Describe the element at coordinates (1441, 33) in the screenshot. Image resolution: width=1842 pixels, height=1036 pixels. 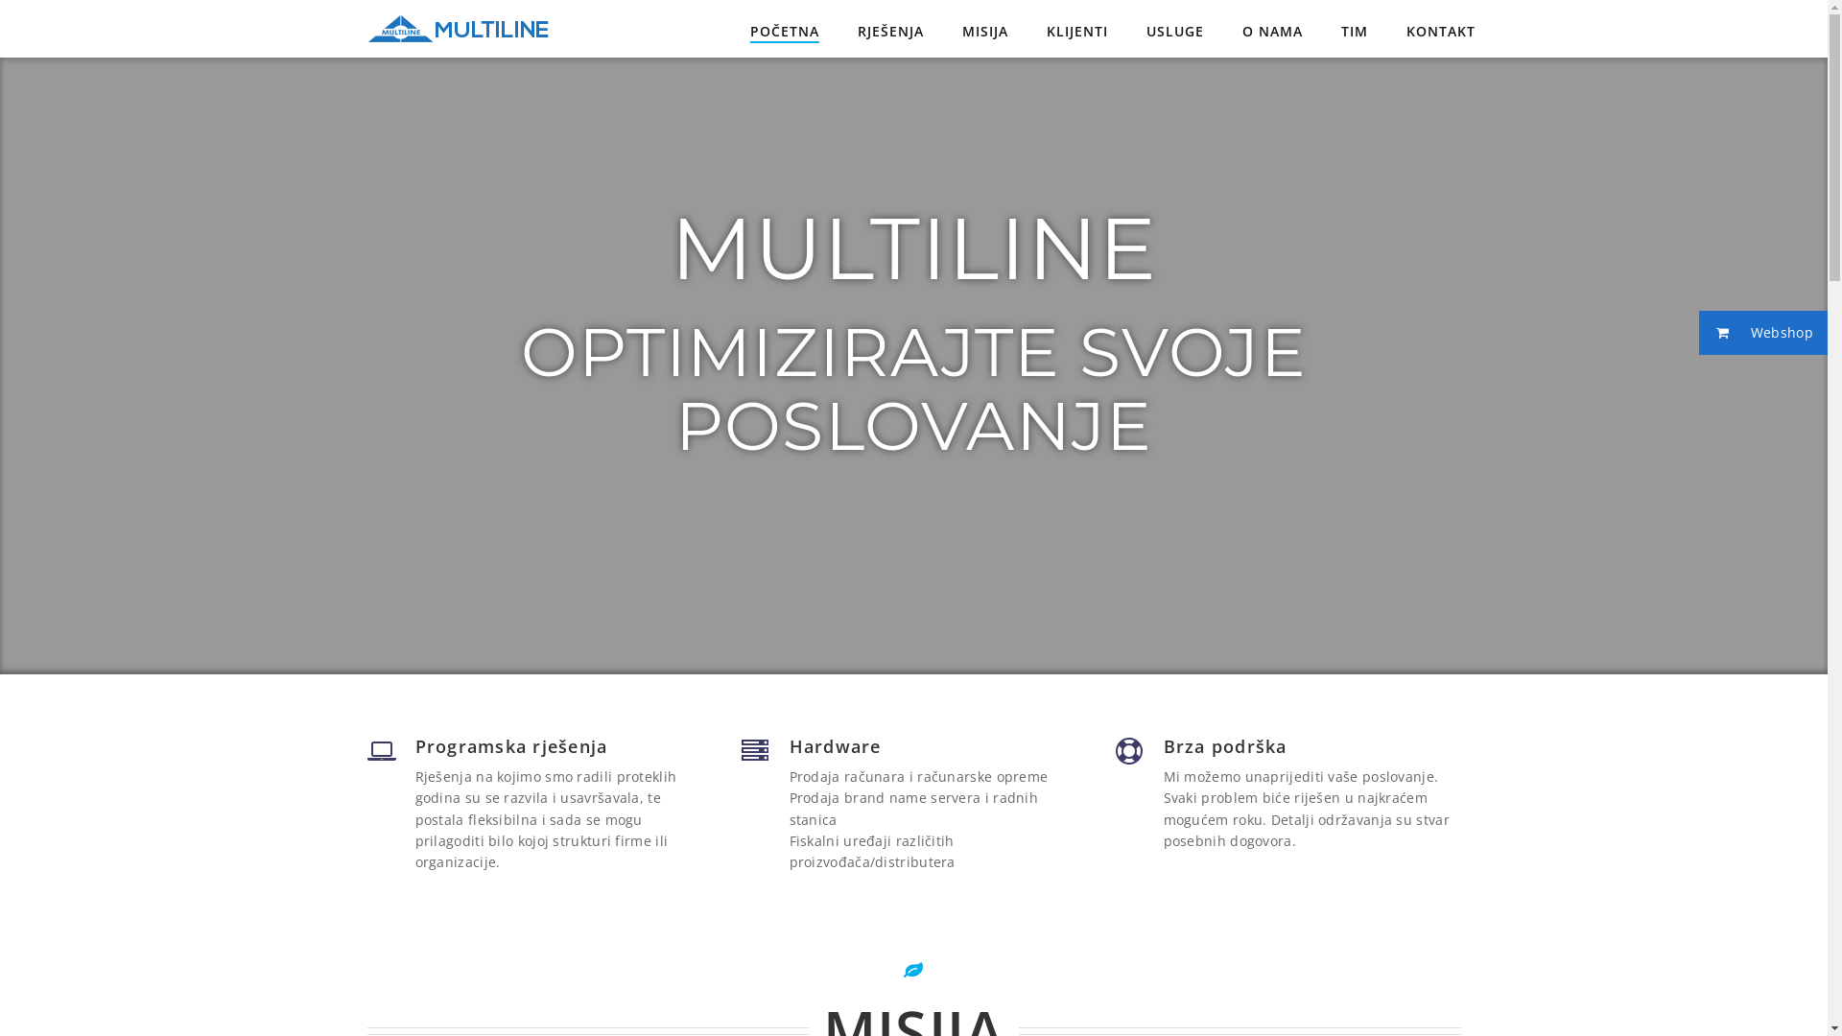
I see `KONTAKT` at that location.